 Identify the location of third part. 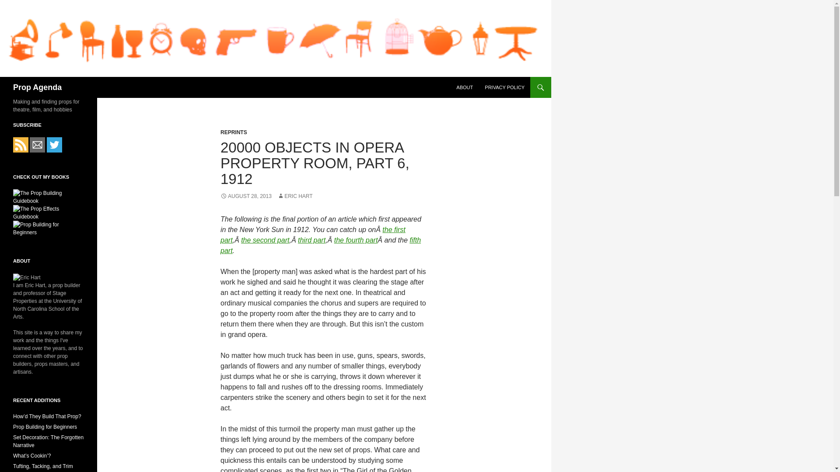
(311, 240).